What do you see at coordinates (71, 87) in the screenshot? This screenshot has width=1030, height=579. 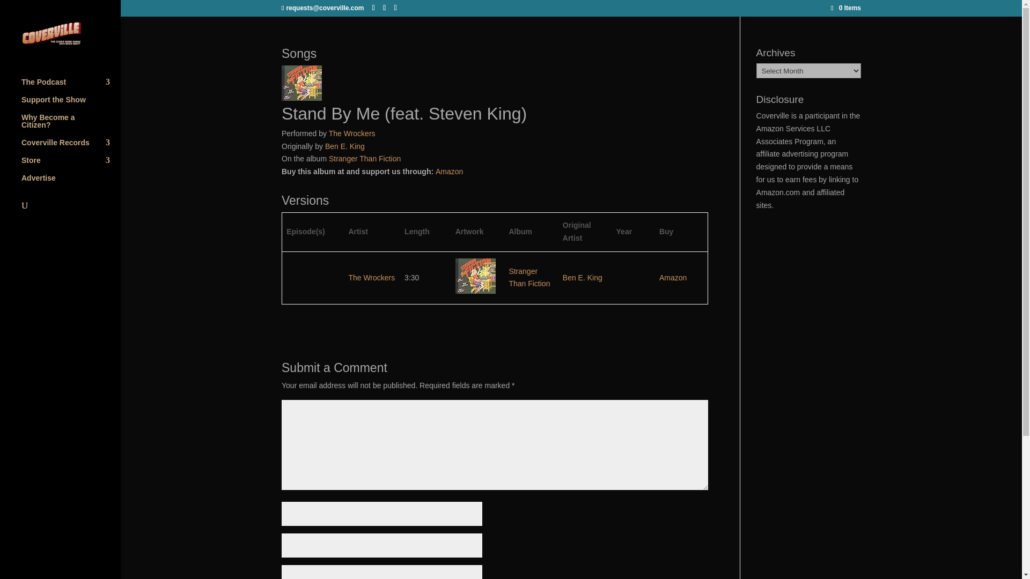 I see `The Podcast` at bounding box center [71, 87].